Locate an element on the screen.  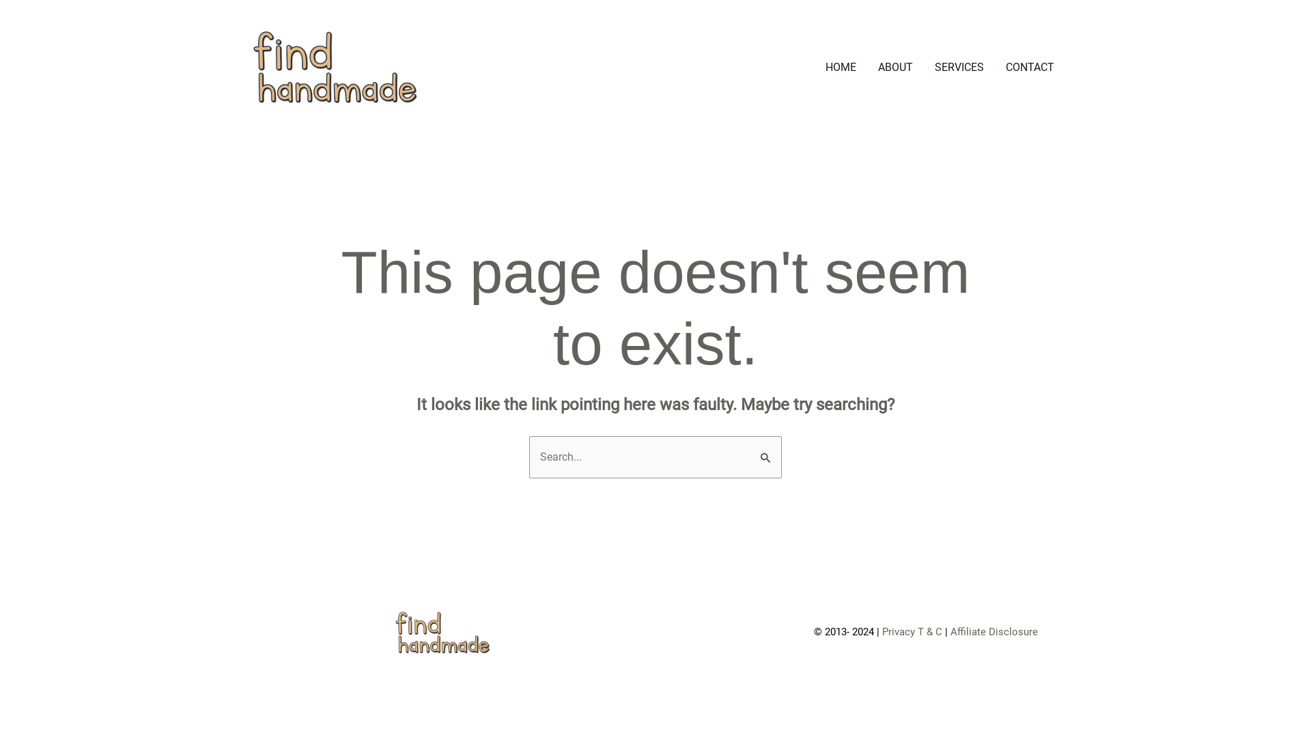
Affiliate Disclosure is located at coordinates (994, 632).